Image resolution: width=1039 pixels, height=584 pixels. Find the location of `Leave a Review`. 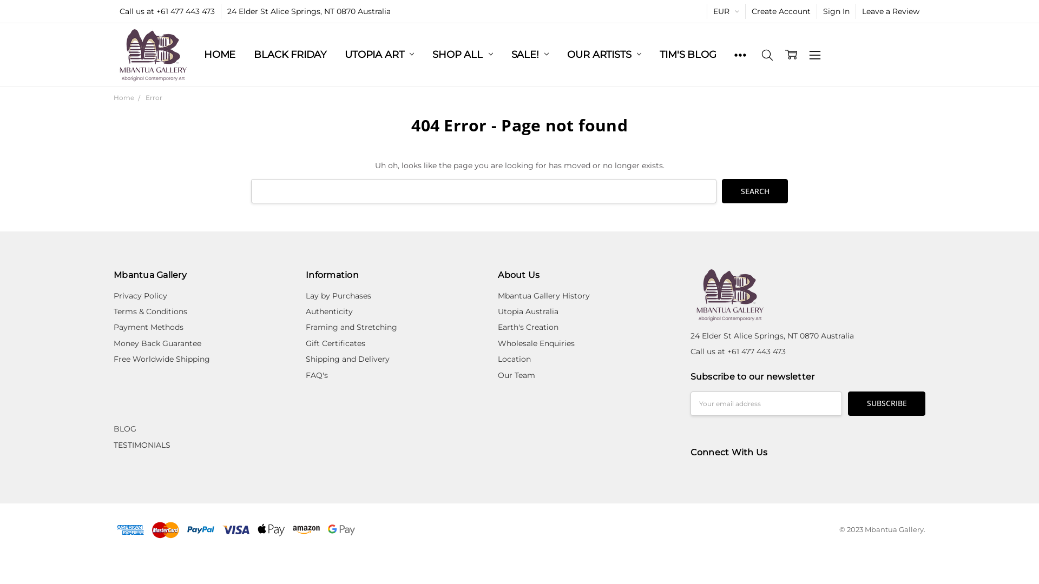

Leave a Review is located at coordinates (891, 11).